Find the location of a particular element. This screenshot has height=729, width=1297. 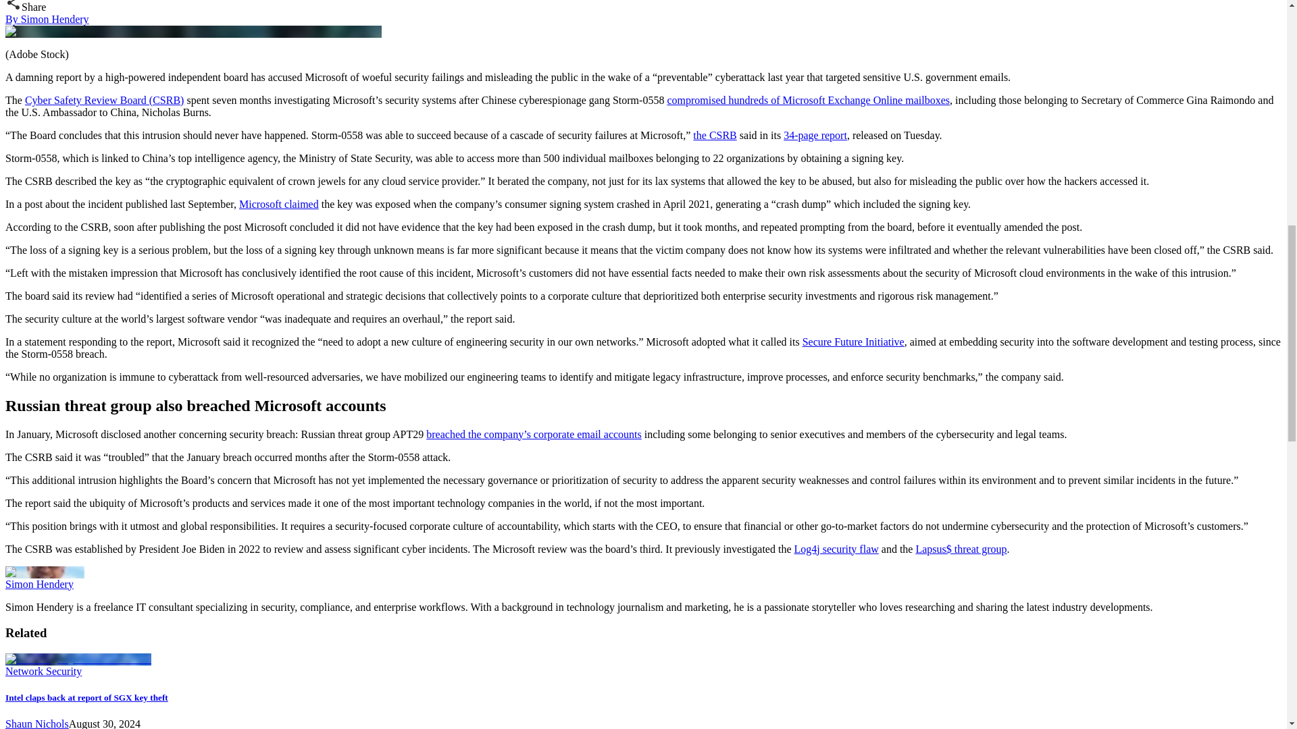

Microsoft claimed is located at coordinates (278, 204).